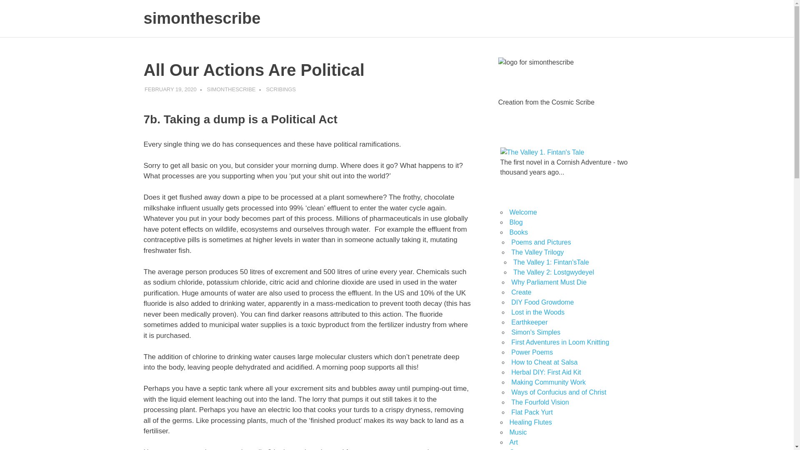 This screenshot has height=450, width=800. I want to click on The Valley 2: Lostgwydeyel, so click(554, 272).